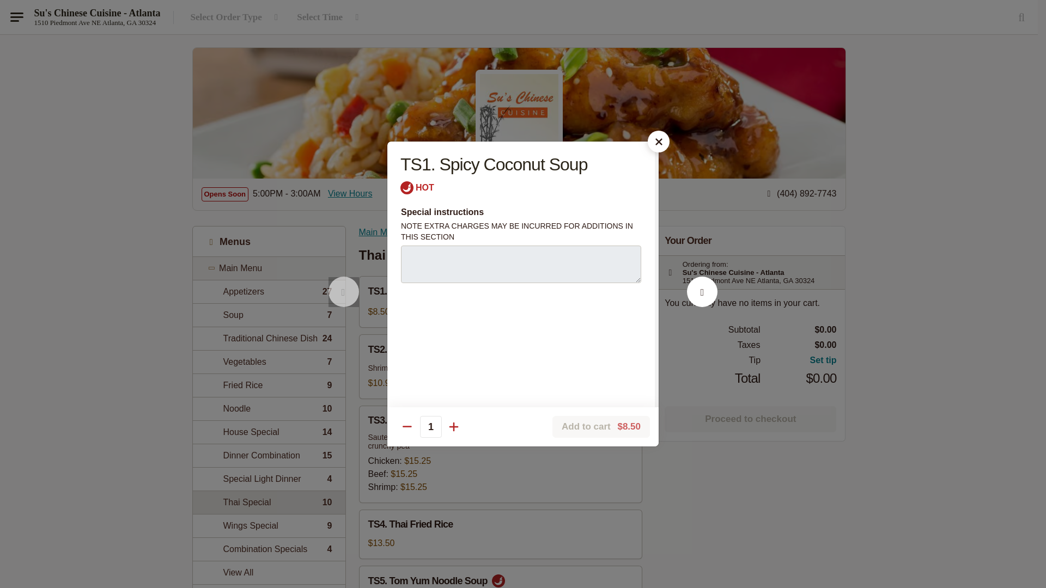 The height and width of the screenshot is (588, 1046). Describe the element at coordinates (430, 426) in the screenshot. I see `1` at that location.